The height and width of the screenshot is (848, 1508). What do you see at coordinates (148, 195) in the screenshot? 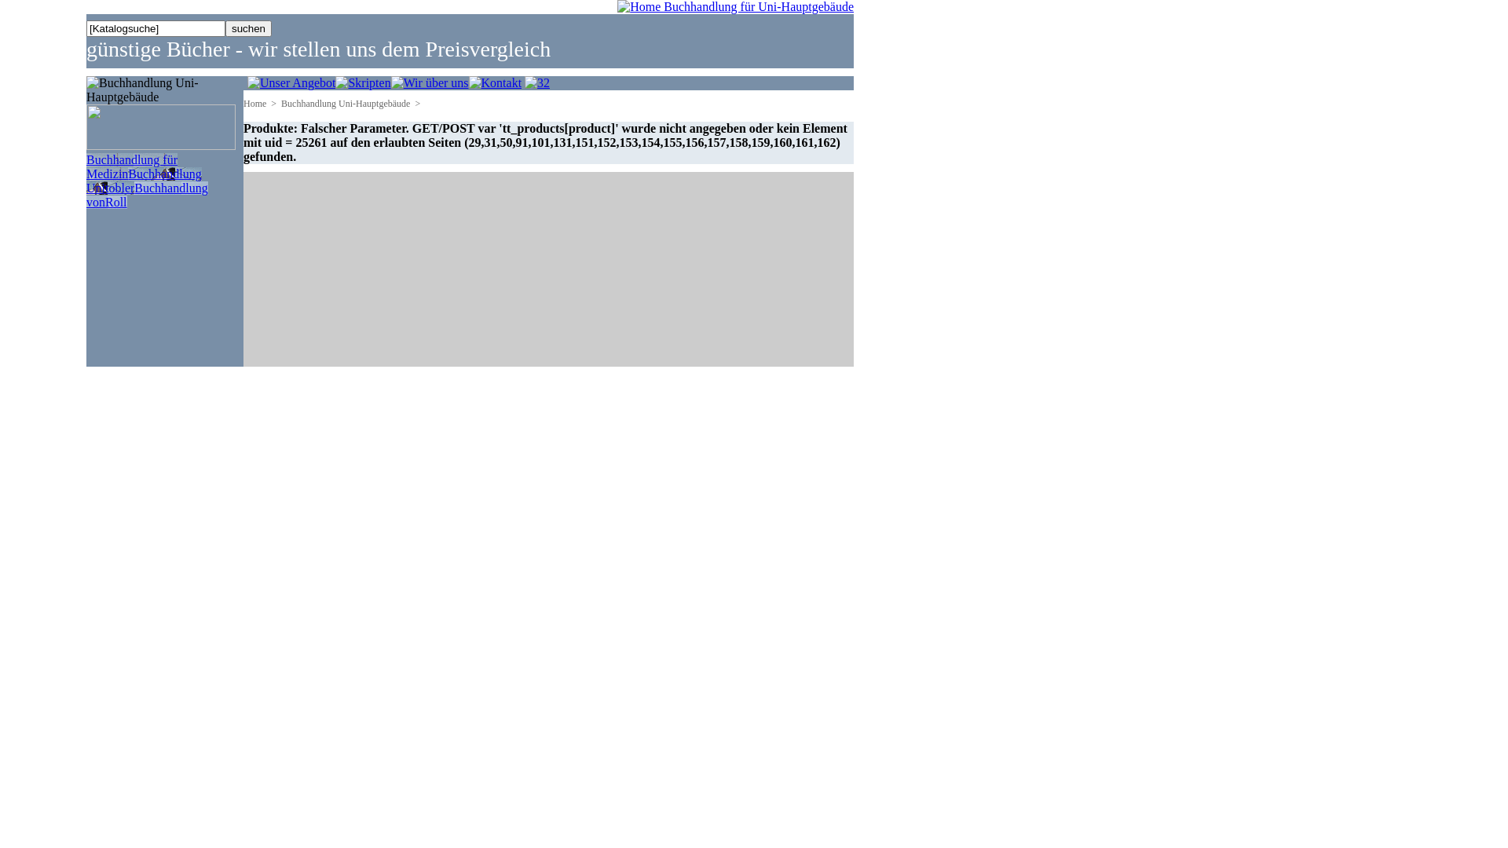
I see `Buchhandlung vonRoll` at bounding box center [148, 195].